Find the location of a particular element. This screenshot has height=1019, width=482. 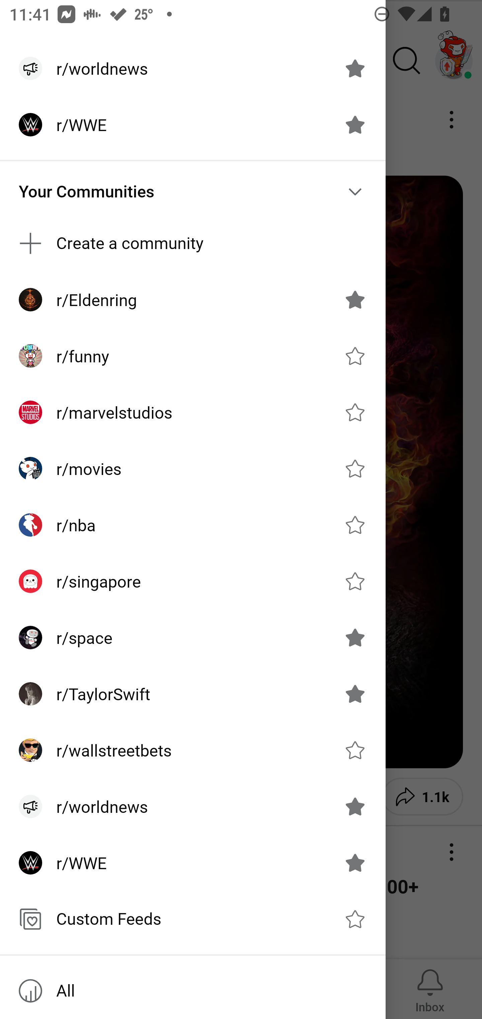

r/worldnews Unfavorite r/worldnews is located at coordinates (193, 68).